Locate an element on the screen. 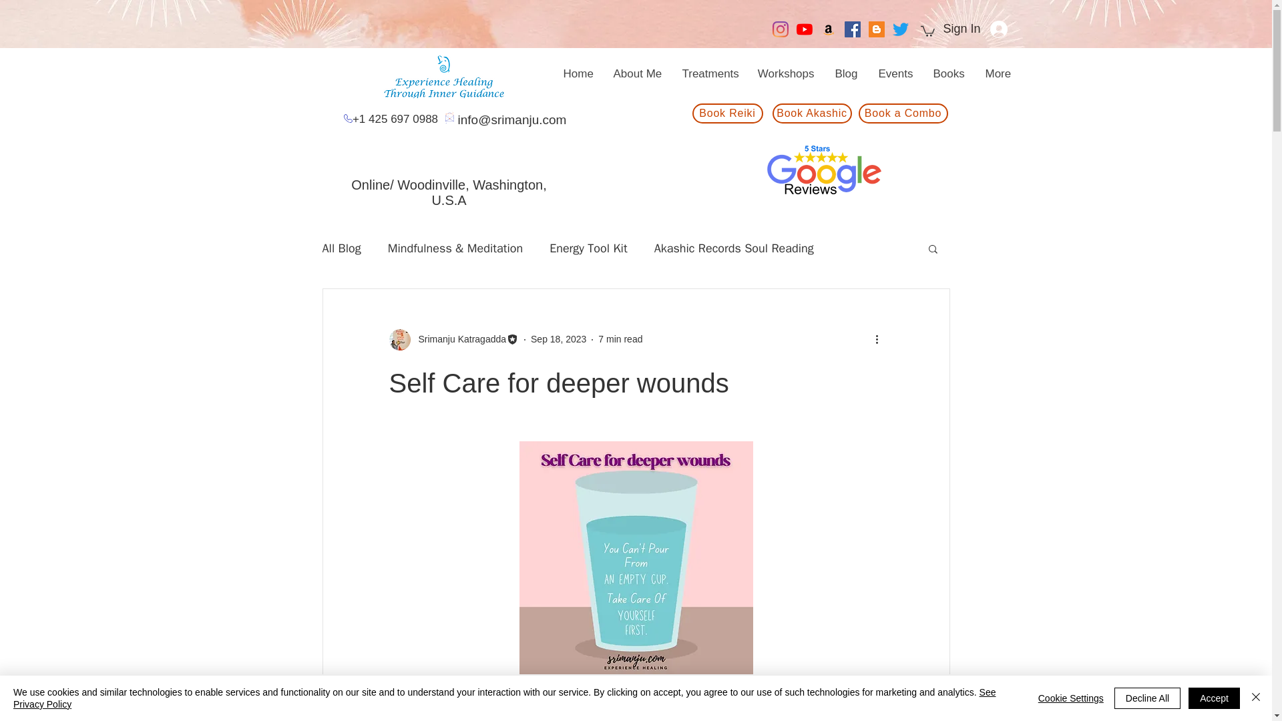 The image size is (1282, 721). Treatments is located at coordinates (709, 73).